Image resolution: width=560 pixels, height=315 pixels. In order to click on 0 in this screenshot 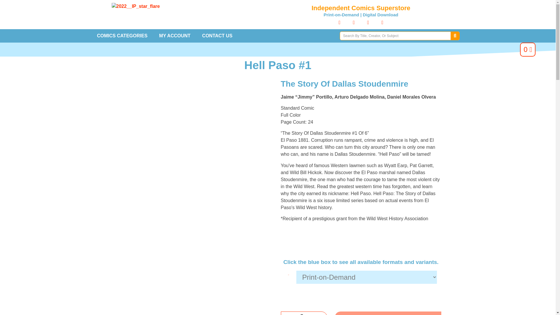, I will do `click(528, 50)`.